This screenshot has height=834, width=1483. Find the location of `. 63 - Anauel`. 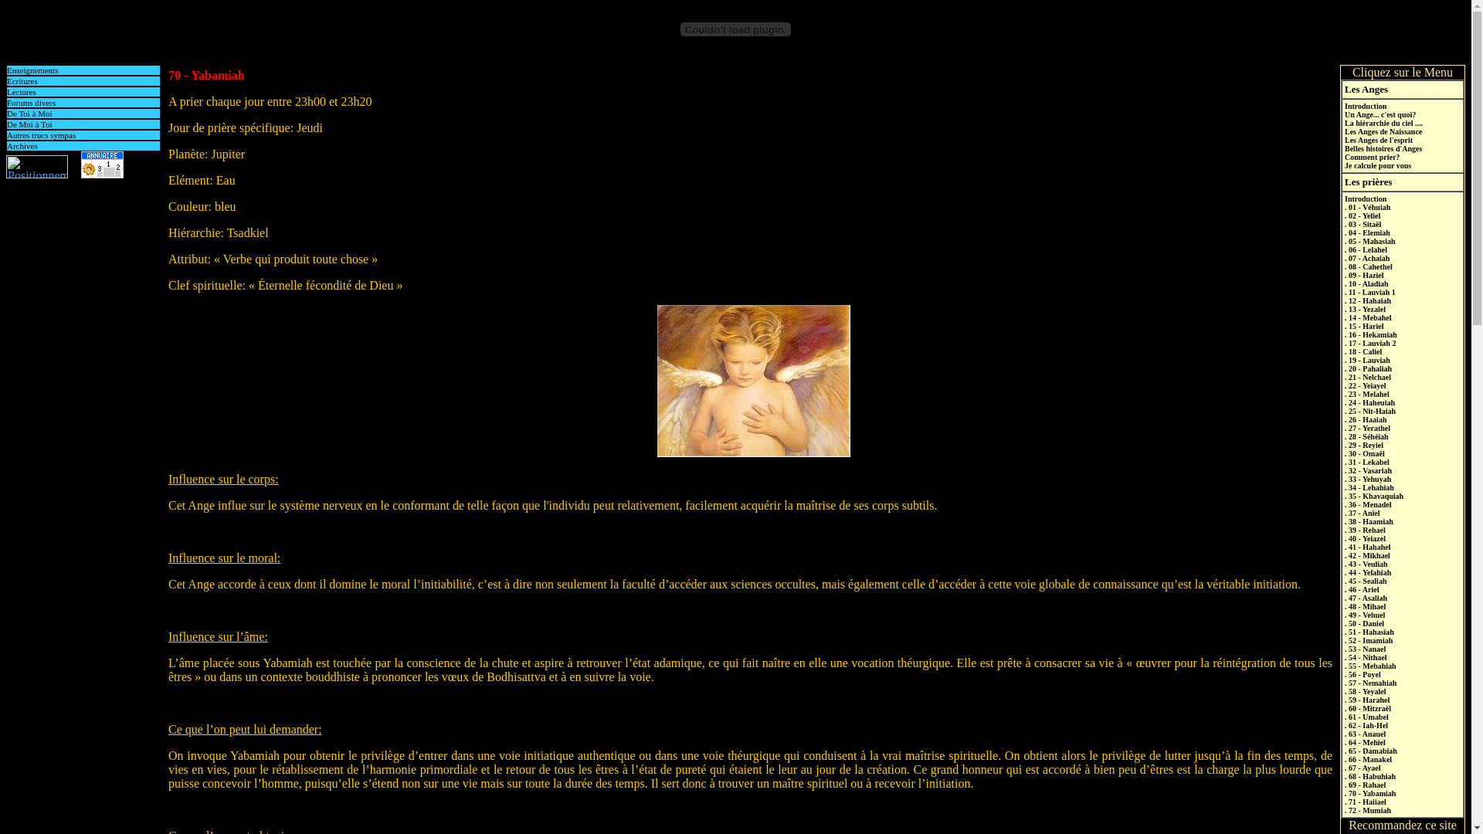

. 63 - Anauel is located at coordinates (1366, 734).